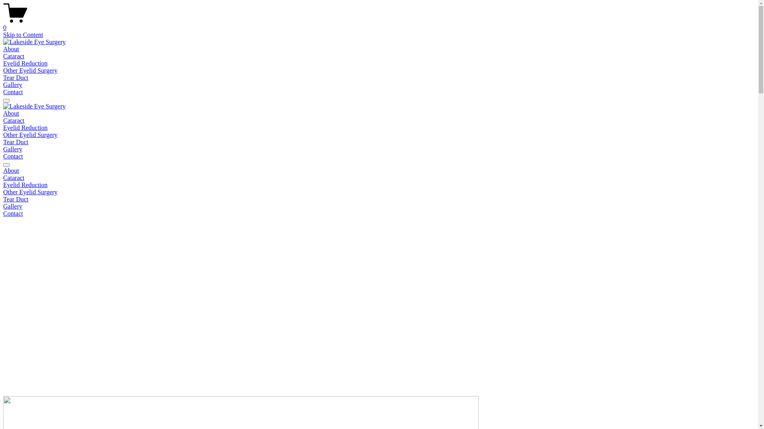  What do you see at coordinates (13, 92) in the screenshot?
I see `Contact` at bounding box center [13, 92].